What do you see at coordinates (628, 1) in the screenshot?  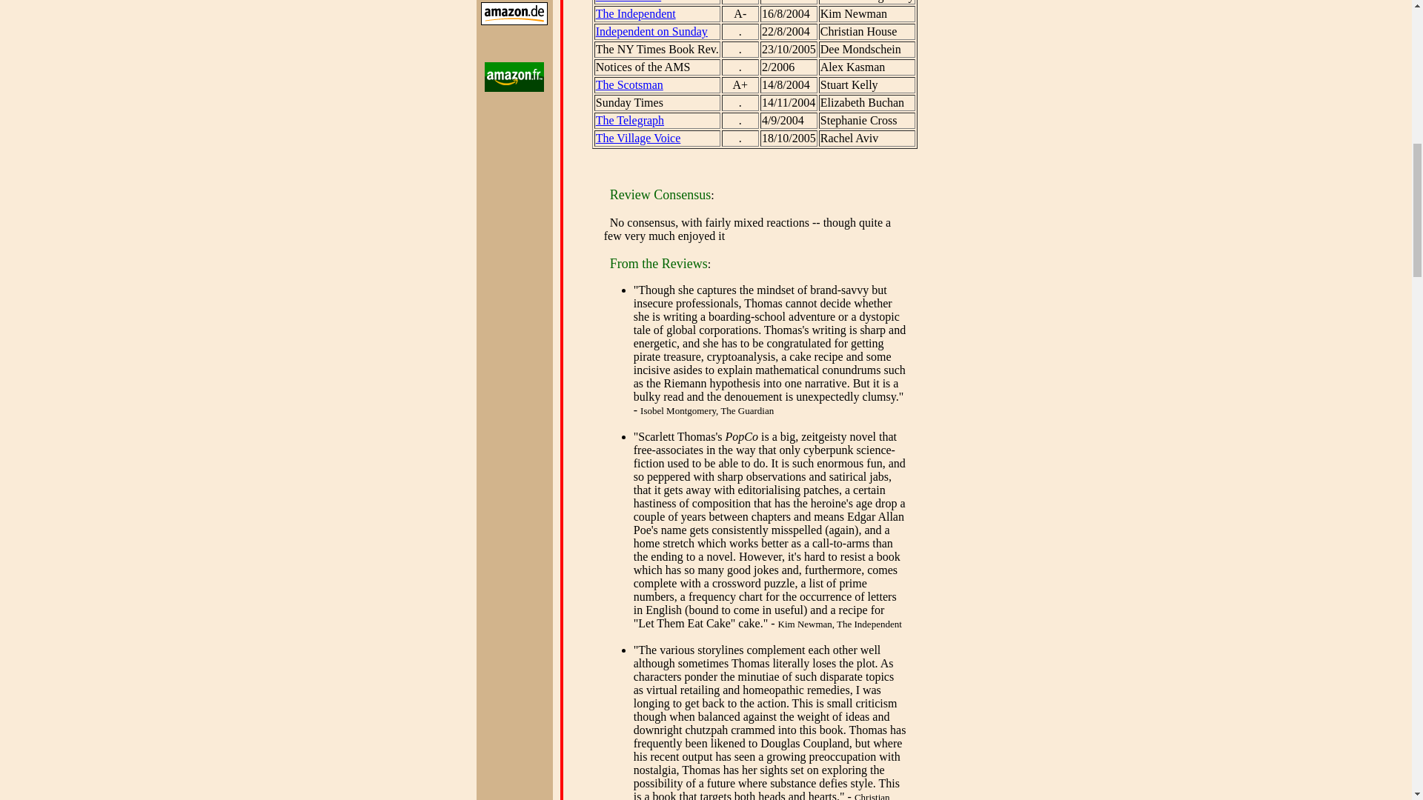 I see `The Guardian` at bounding box center [628, 1].